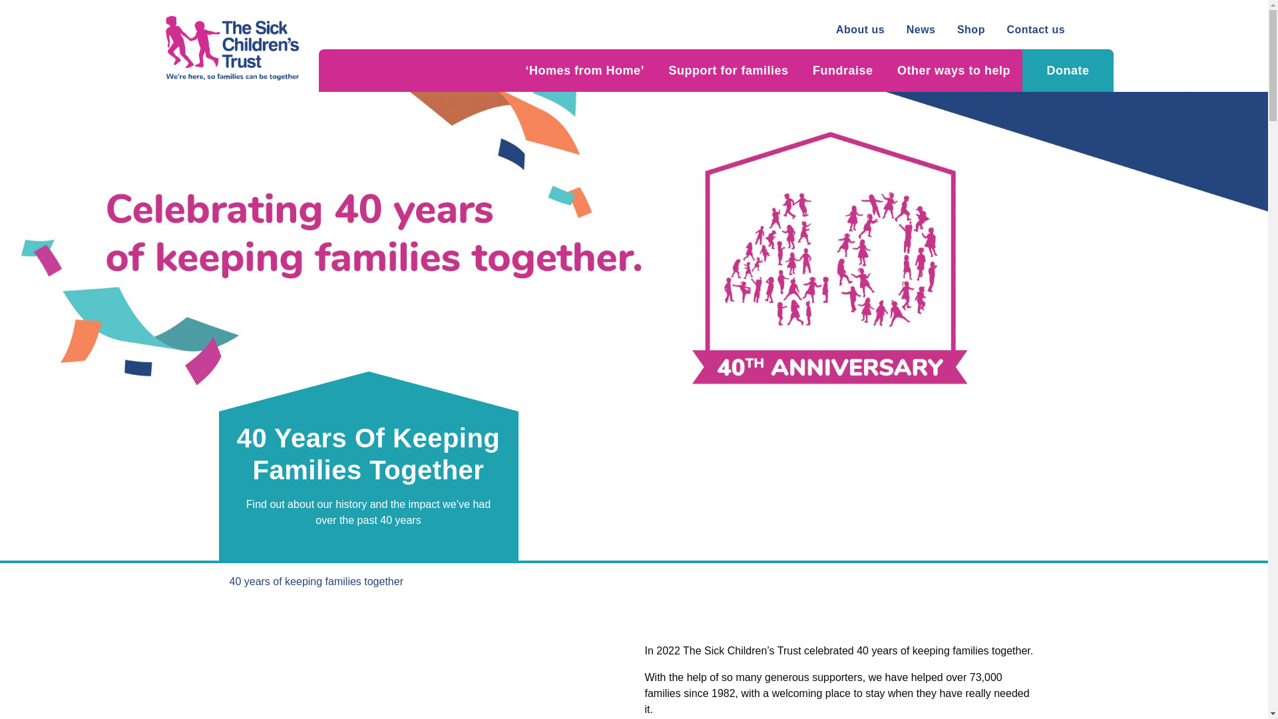 The image size is (1278, 719). What do you see at coordinates (1094, 30) in the screenshot?
I see `Search` at bounding box center [1094, 30].